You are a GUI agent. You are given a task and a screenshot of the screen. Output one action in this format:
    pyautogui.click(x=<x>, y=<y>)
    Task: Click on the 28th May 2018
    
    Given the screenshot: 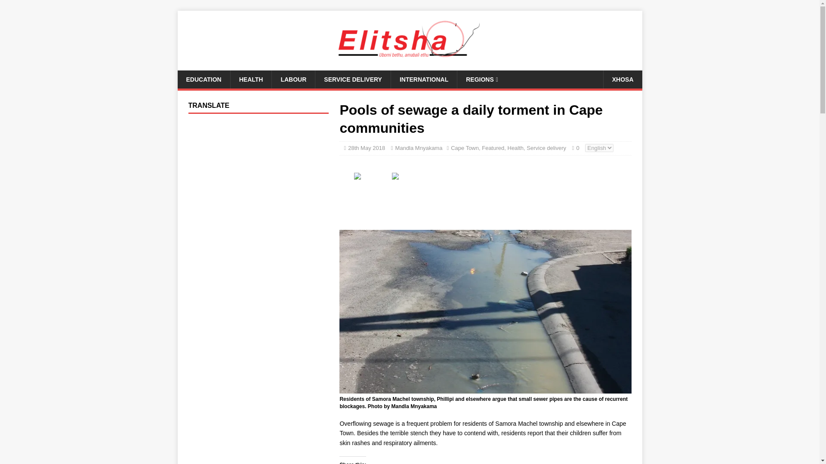 What is the action you would take?
    pyautogui.click(x=366, y=148)
    